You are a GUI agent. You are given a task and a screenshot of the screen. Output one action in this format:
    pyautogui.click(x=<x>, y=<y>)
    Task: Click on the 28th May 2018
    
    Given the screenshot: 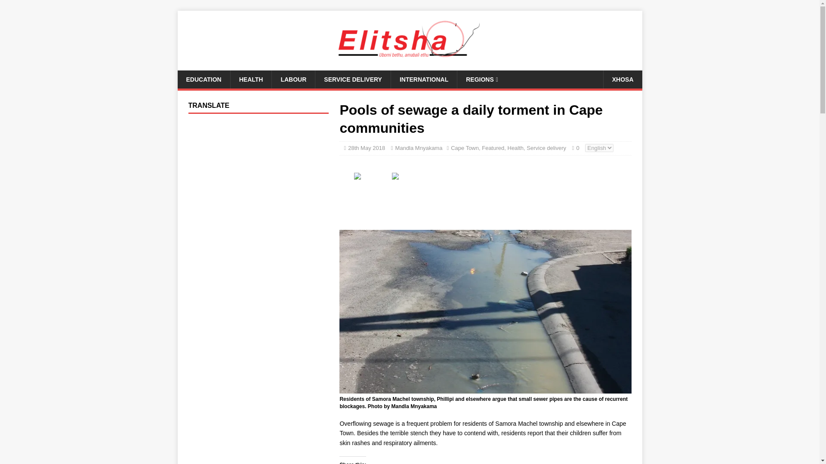 What is the action you would take?
    pyautogui.click(x=366, y=148)
    